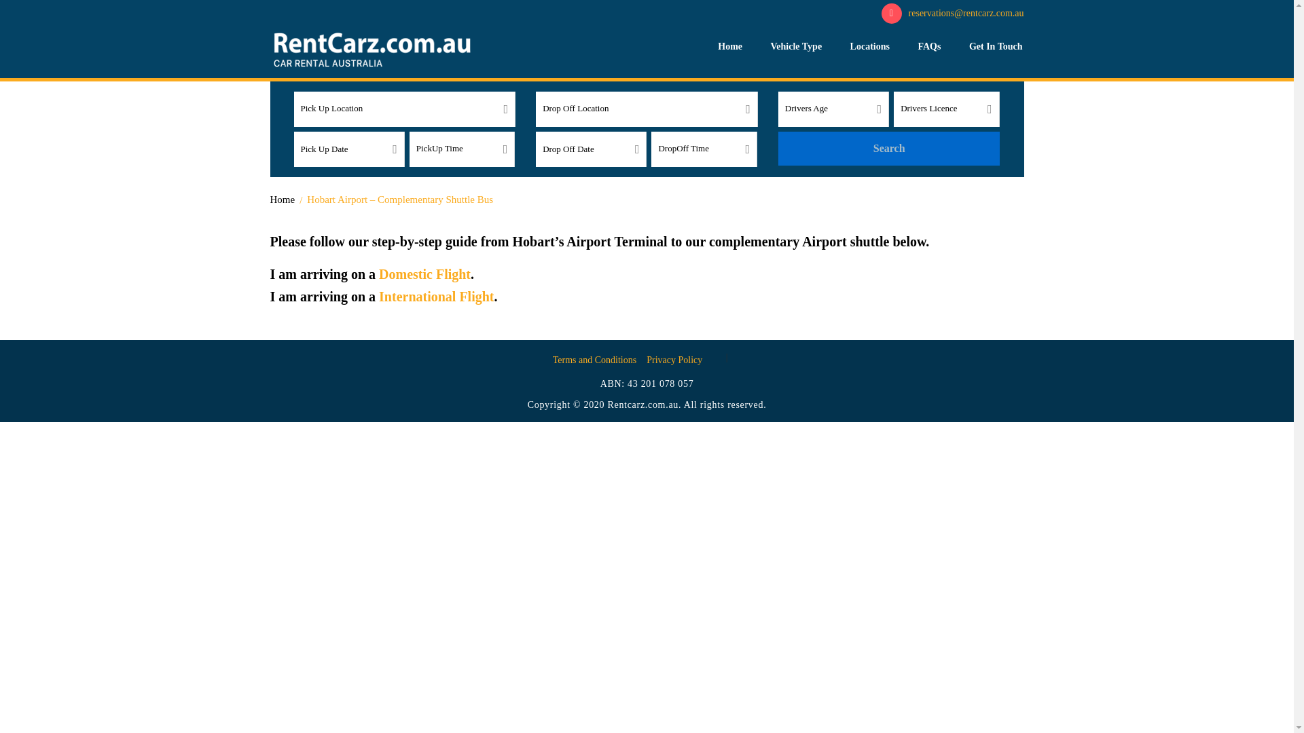  What do you see at coordinates (674, 360) in the screenshot?
I see `Privacy Policy` at bounding box center [674, 360].